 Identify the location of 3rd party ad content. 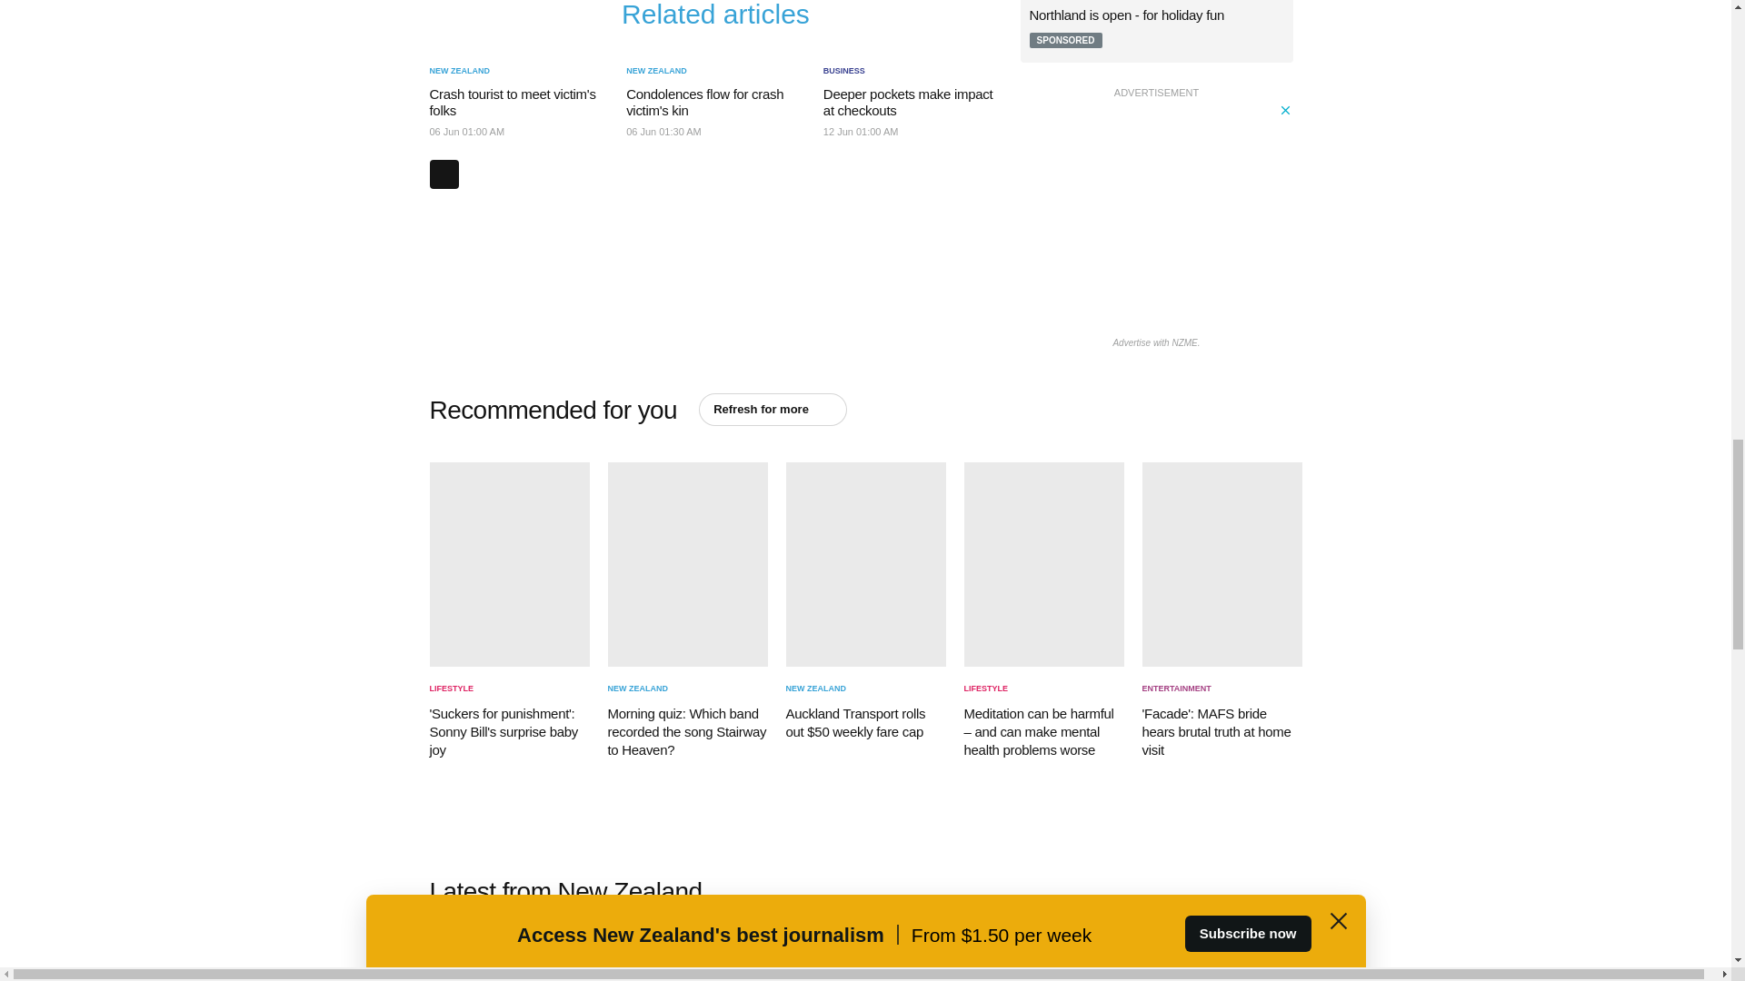
(1156, 216).